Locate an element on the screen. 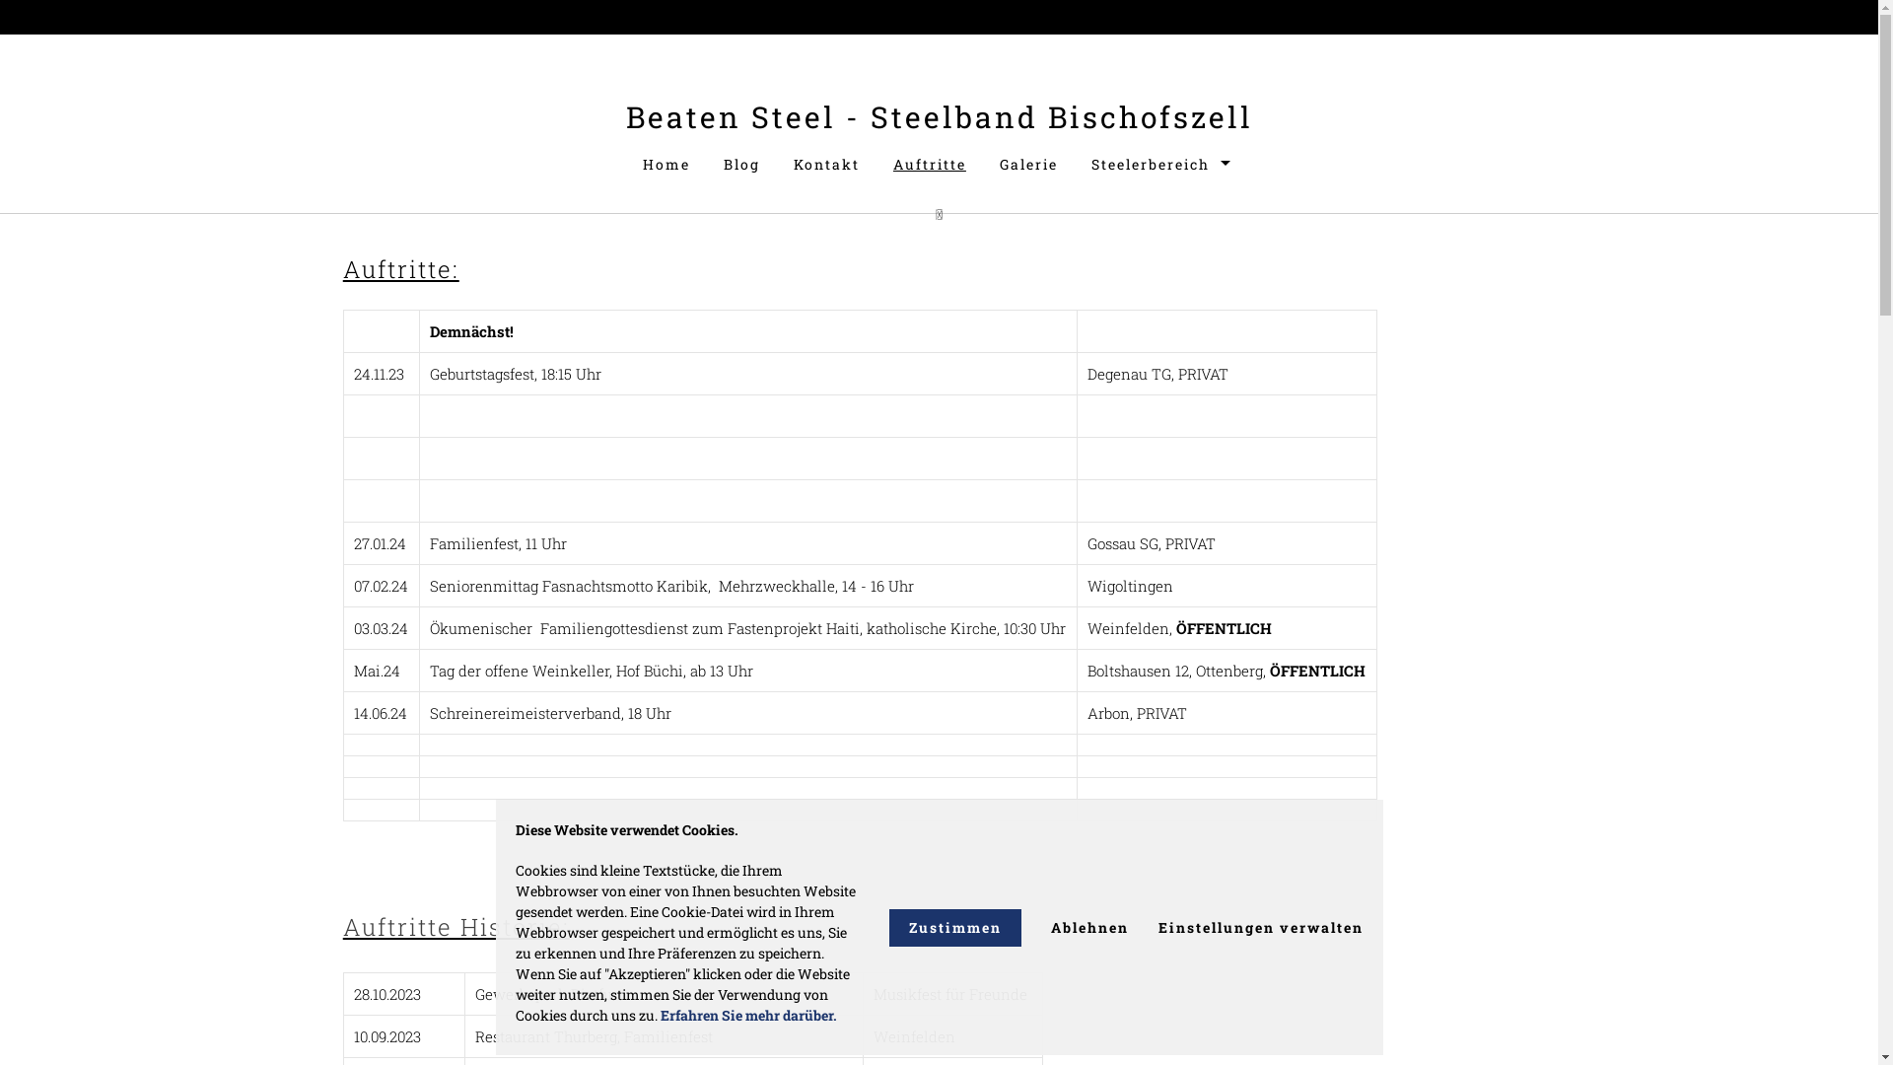  Ablehnen is located at coordinates (1090, 928).